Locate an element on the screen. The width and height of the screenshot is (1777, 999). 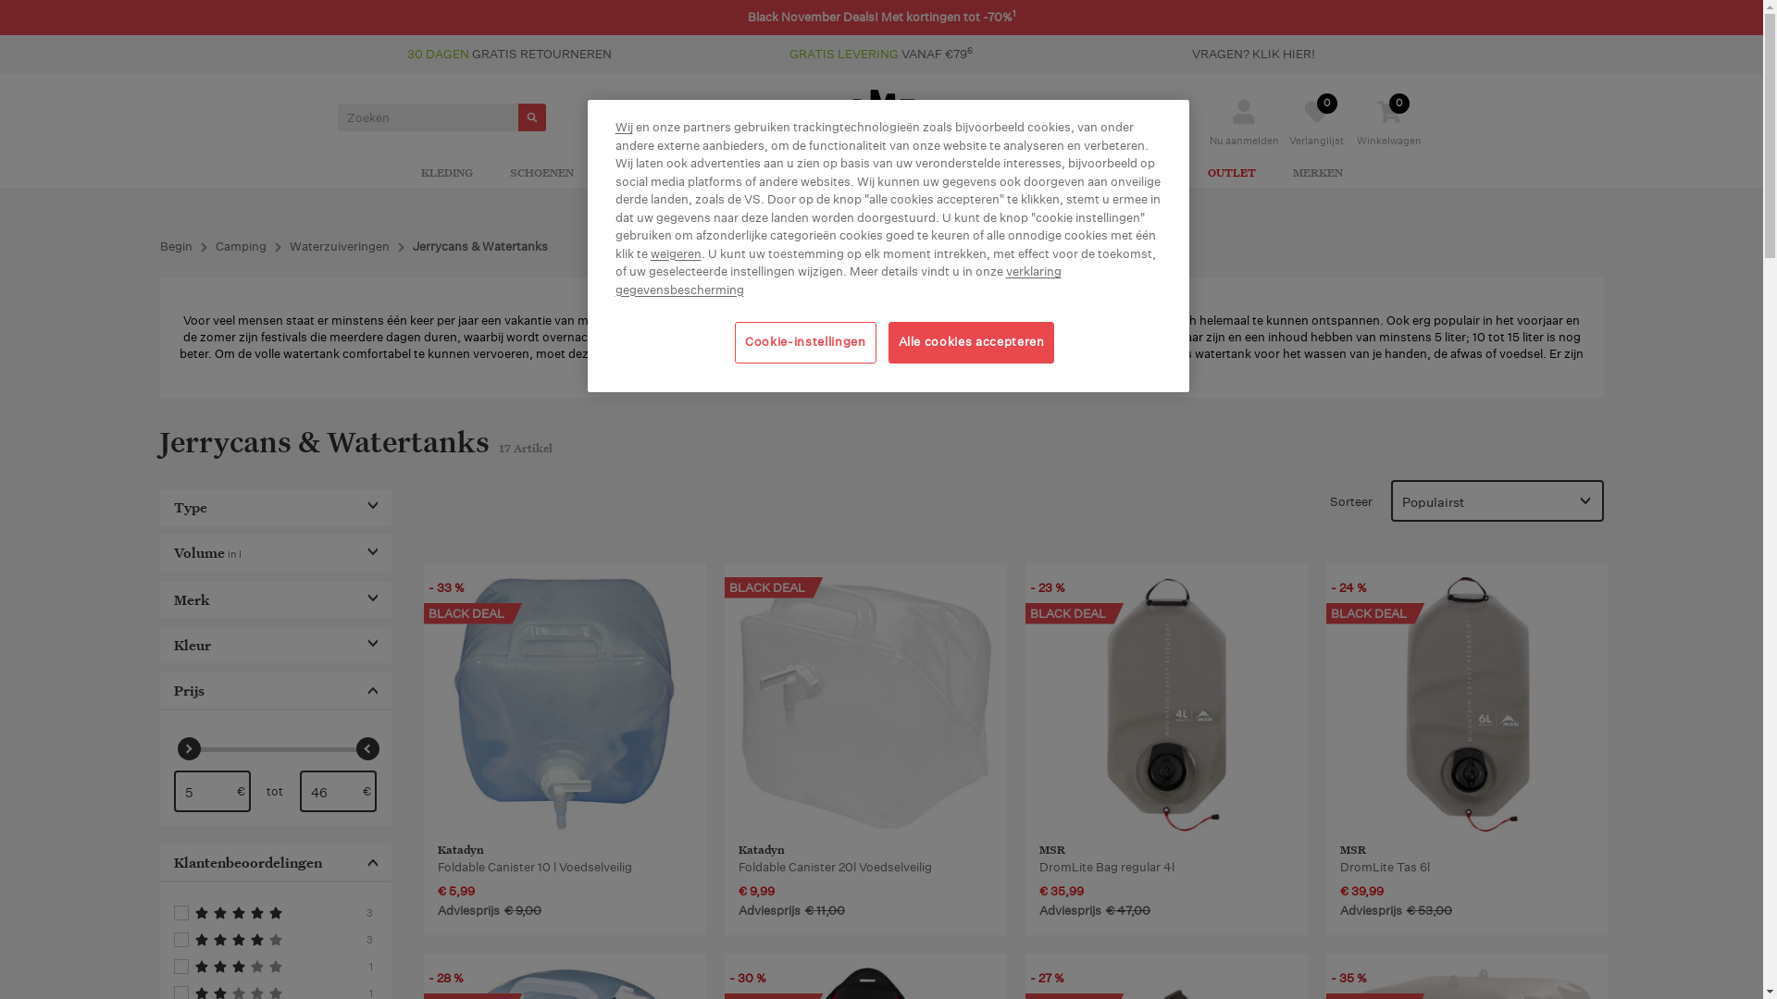
MSR DromLite Tas 6l is located at coordinates (1468, 749).